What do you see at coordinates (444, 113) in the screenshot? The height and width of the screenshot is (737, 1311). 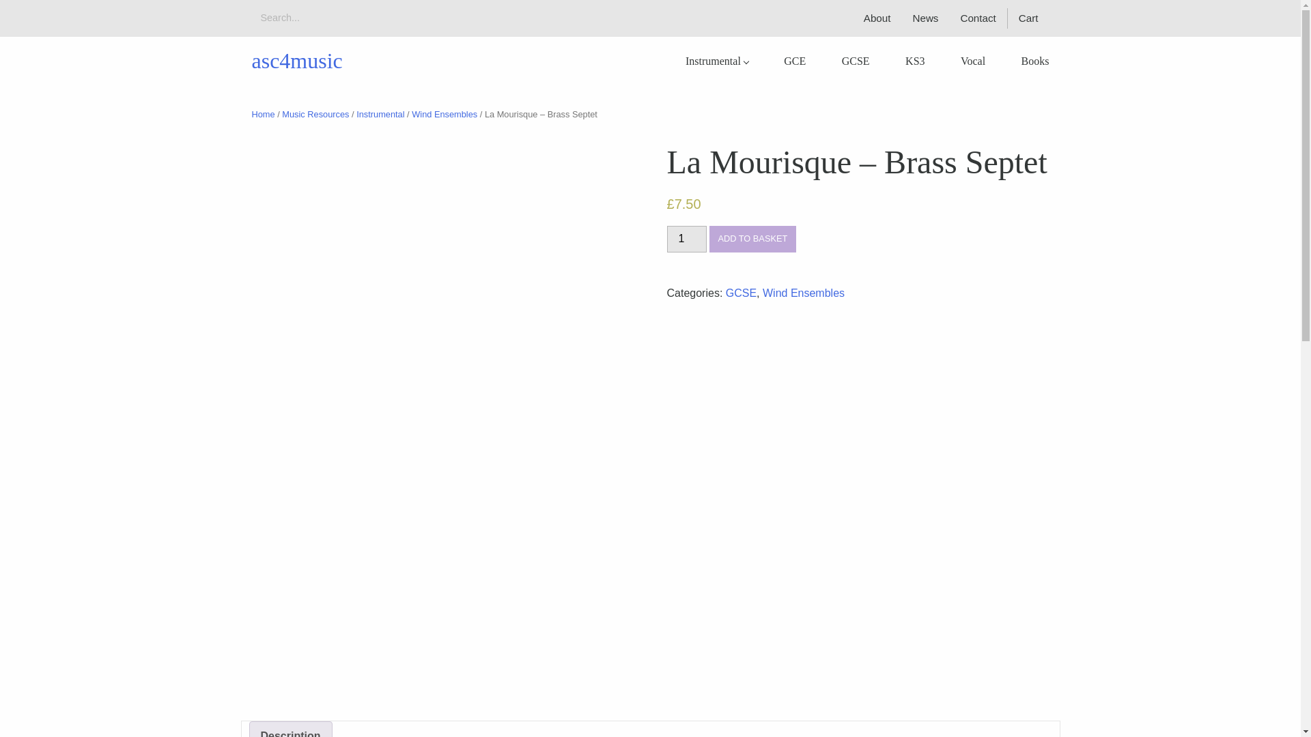 I see `Wind Ensembles` at bounding box center [444, 113].